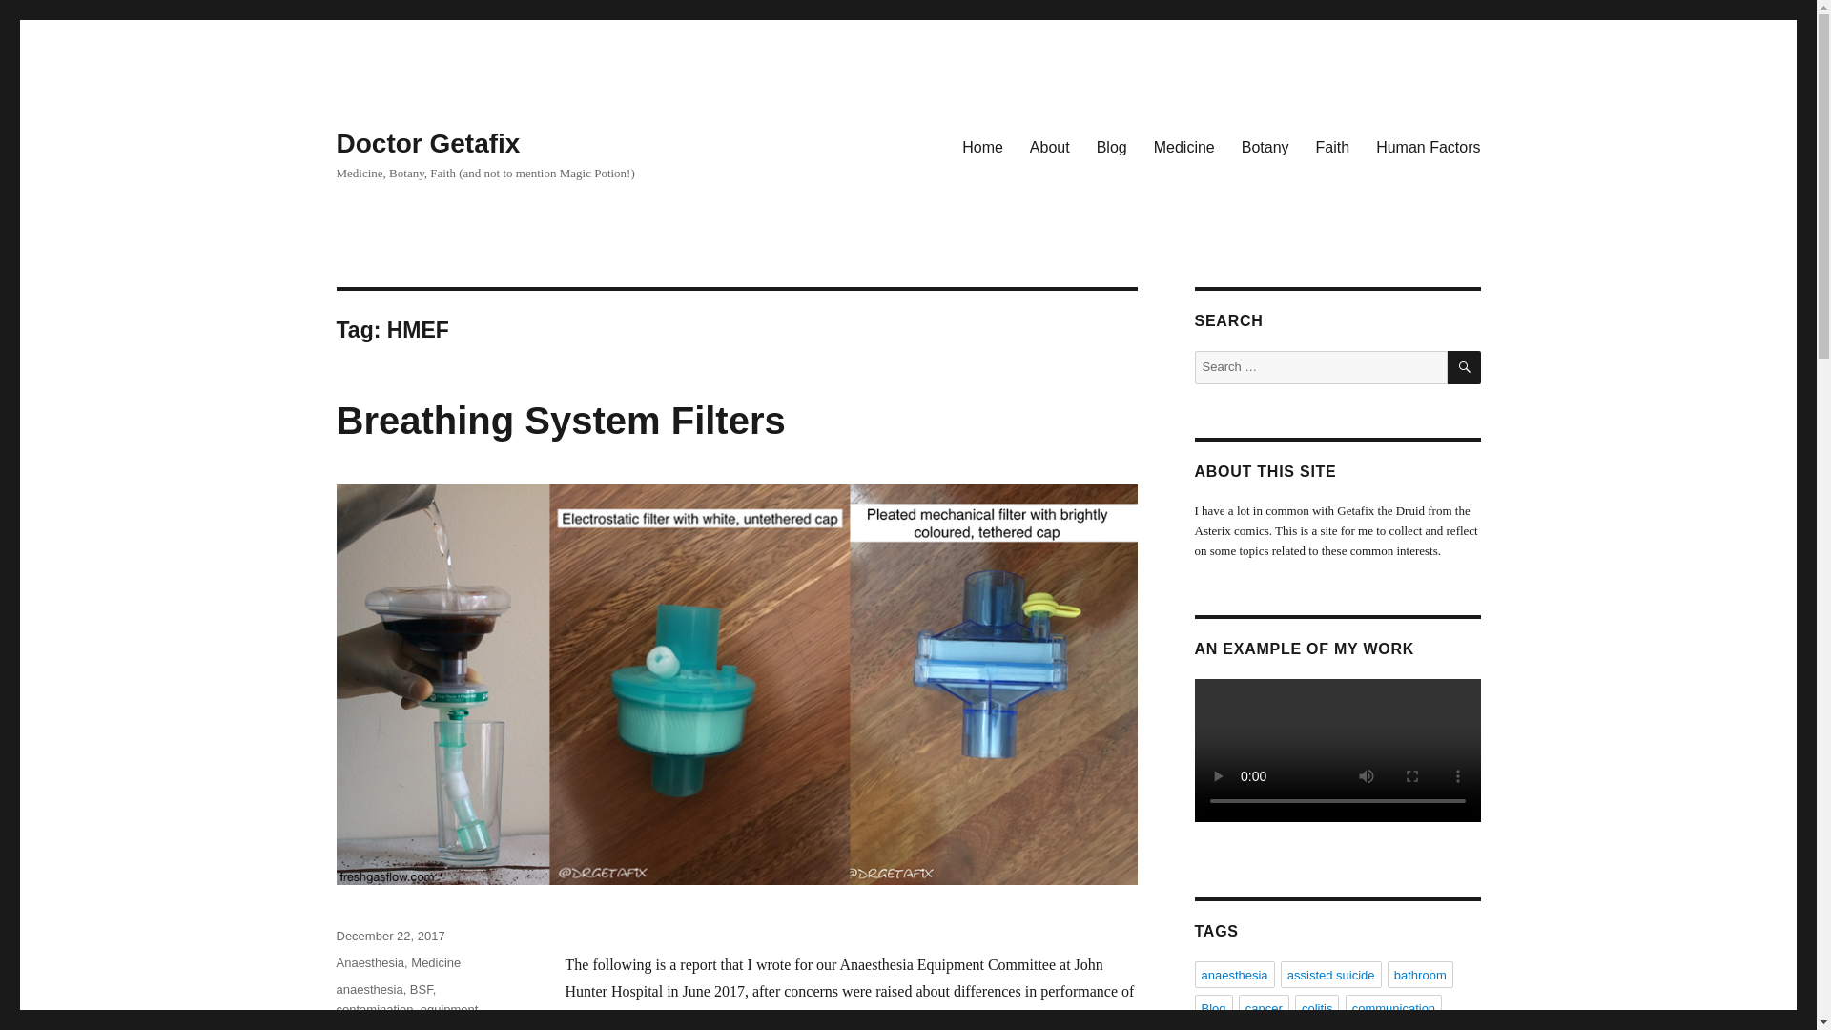  Describe the element at coordinates (1421, 974) in the screenshot. I see `bathroom` at that location.